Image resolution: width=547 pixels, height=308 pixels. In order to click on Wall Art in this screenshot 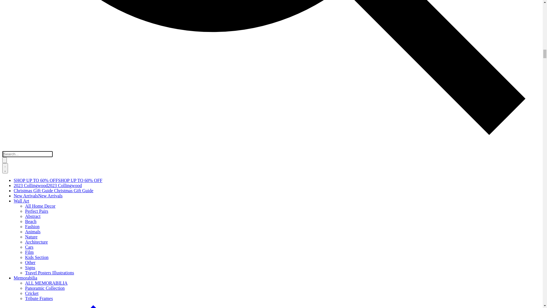, I will do `click(11, 37)`.